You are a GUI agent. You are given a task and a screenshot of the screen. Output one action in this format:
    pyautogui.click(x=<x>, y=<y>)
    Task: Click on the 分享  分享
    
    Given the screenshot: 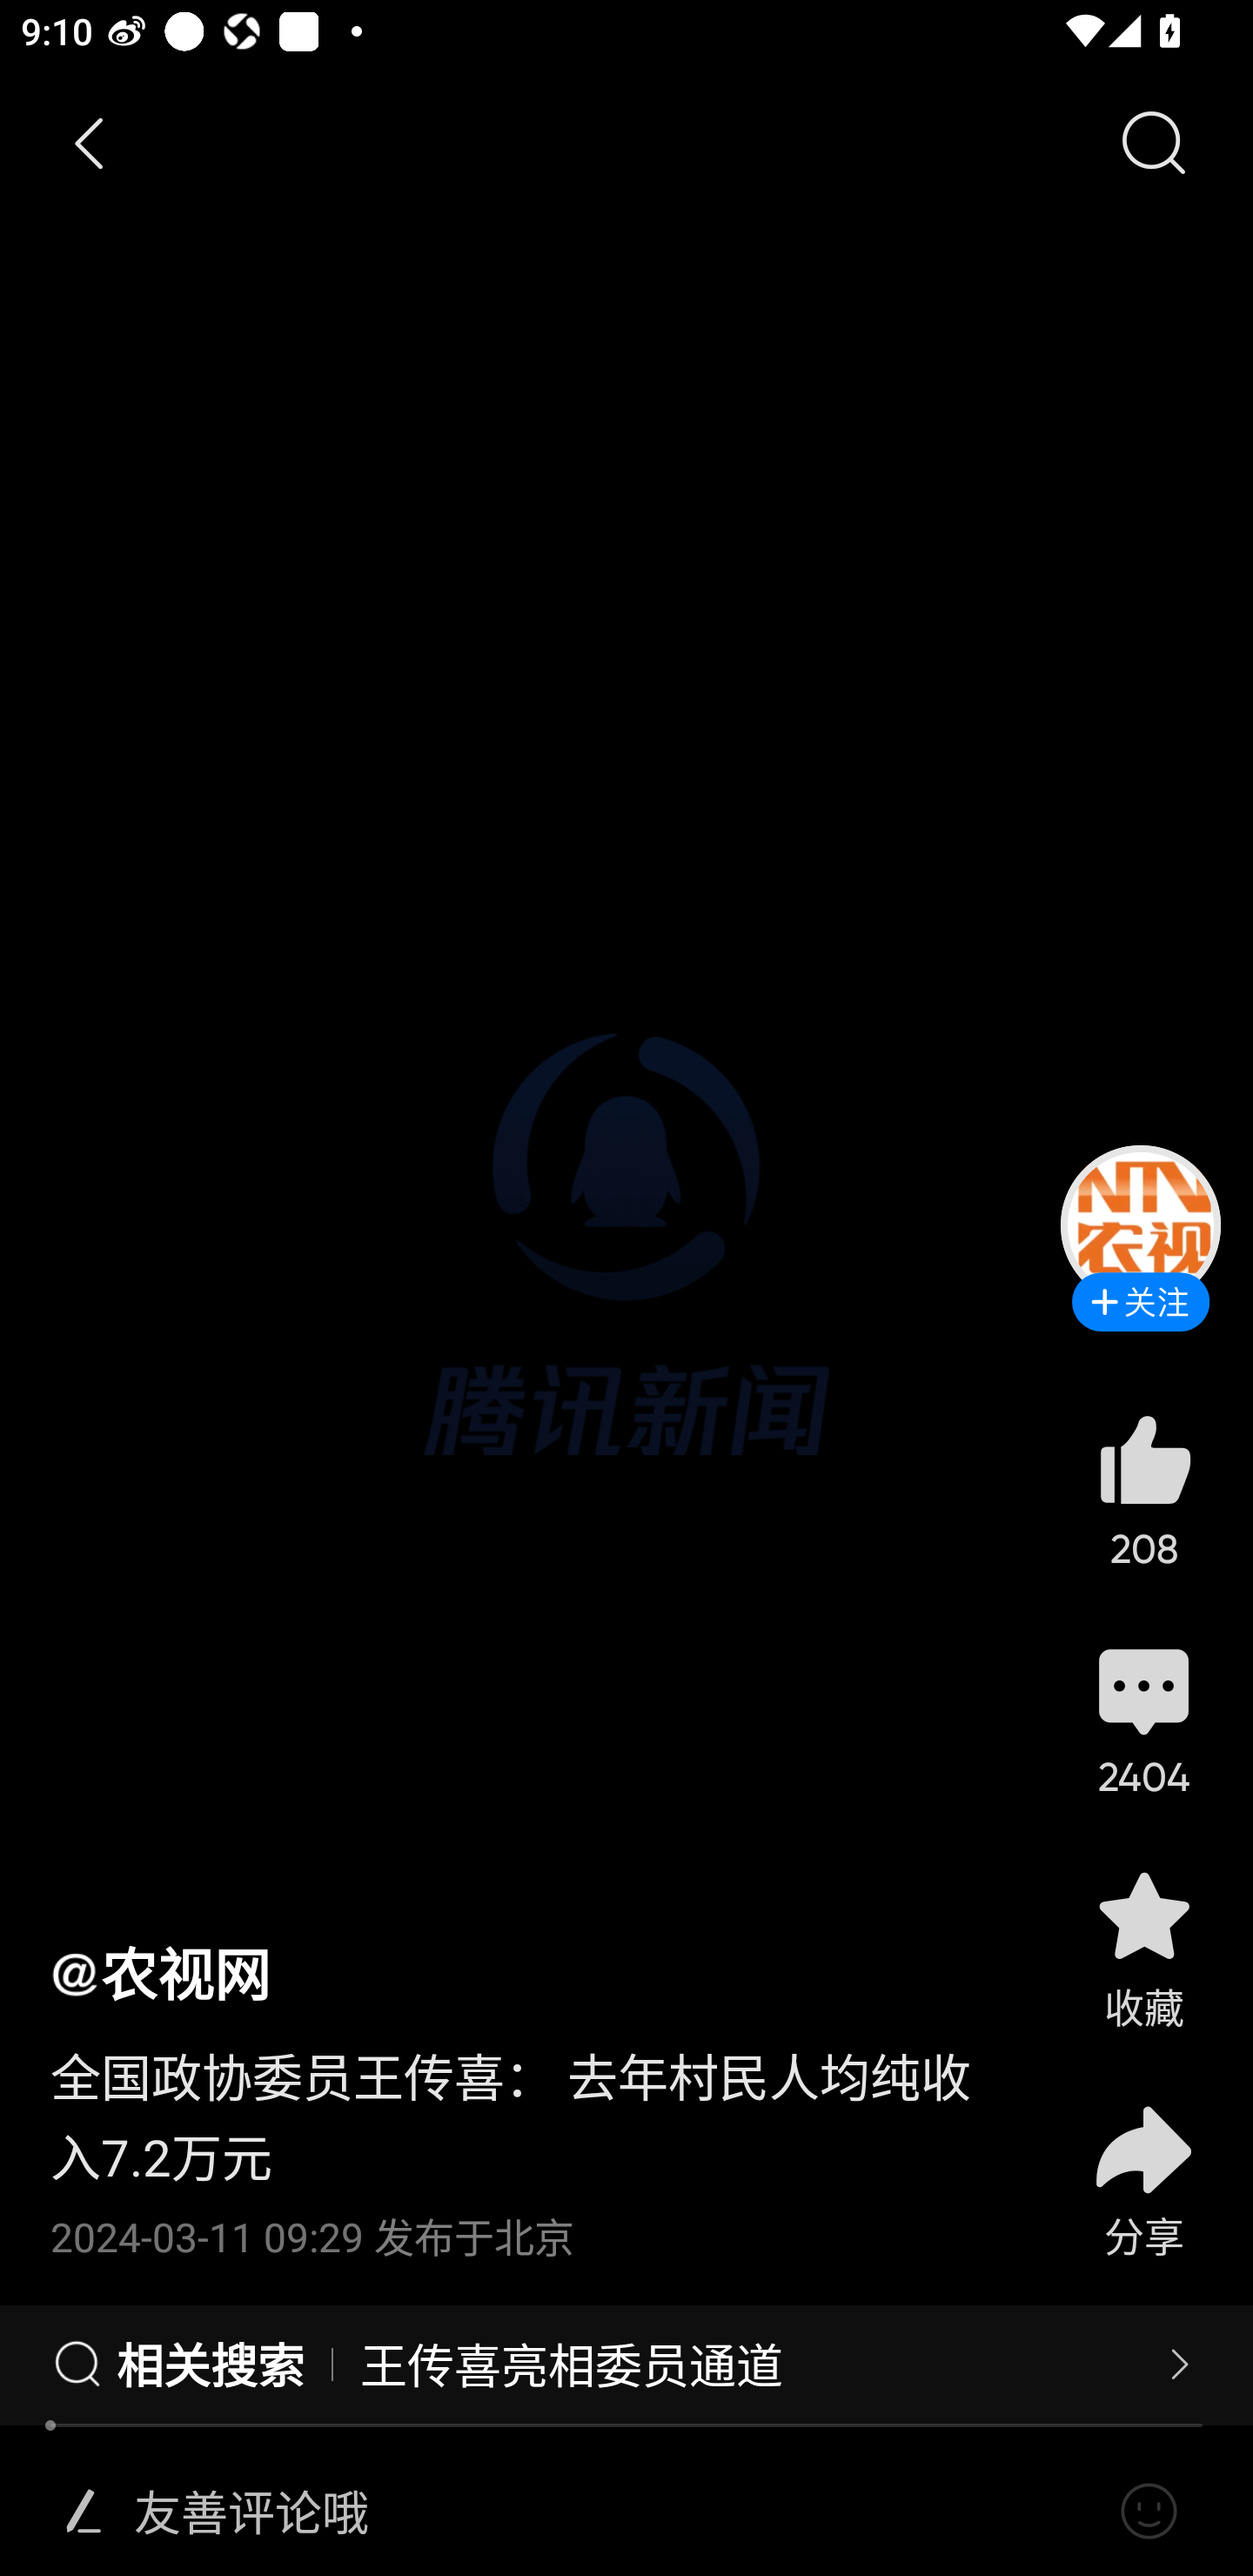 What is the action you would take?
    pyautogui.click(x=1143, y=2162)
    